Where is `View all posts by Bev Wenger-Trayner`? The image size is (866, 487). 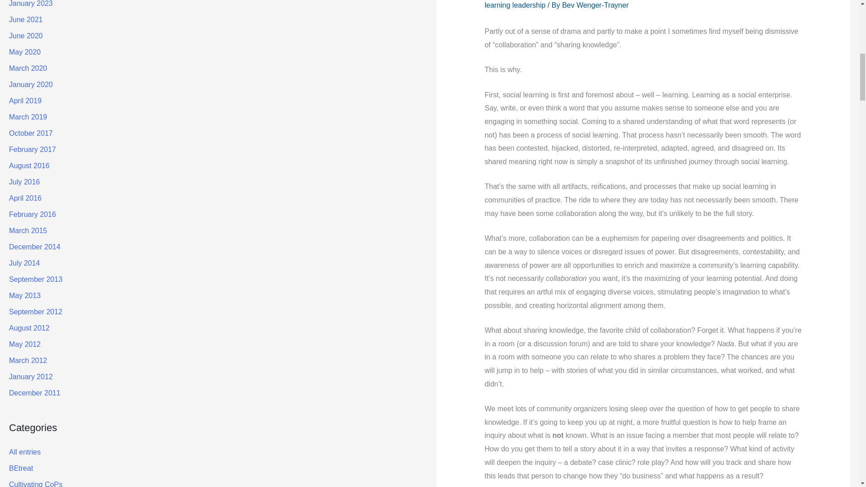
View all posts by Bev Wenger-Trayner is located at coordinates (595, 5).